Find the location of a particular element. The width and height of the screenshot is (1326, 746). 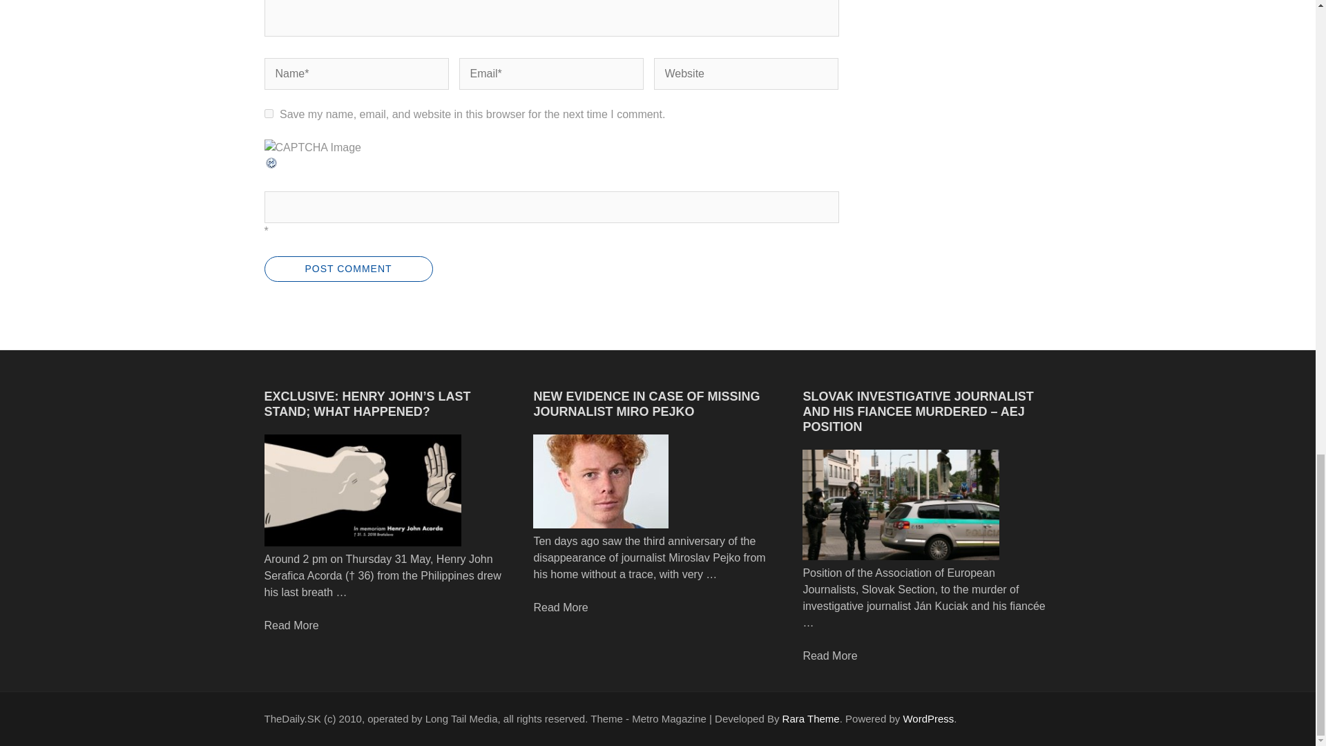

yes is located at coordinates (268, 113).